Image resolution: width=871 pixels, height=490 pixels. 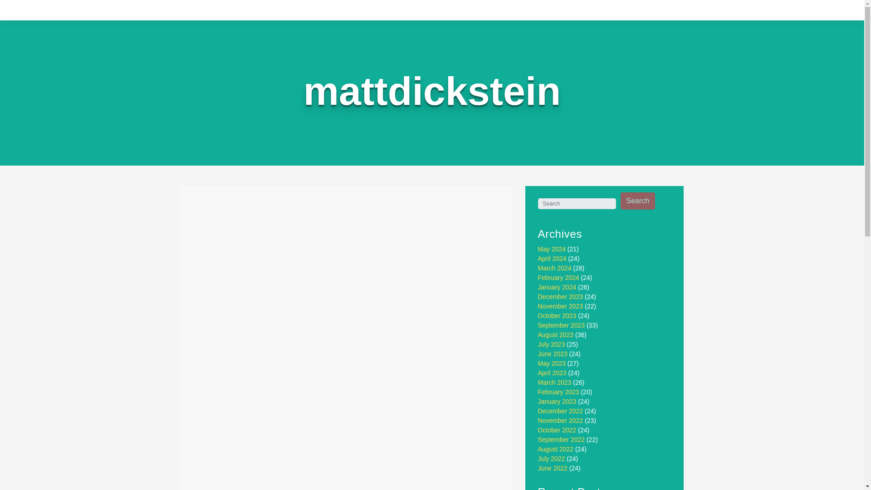 I want to click on February 2024, so click(x=558, y=277).